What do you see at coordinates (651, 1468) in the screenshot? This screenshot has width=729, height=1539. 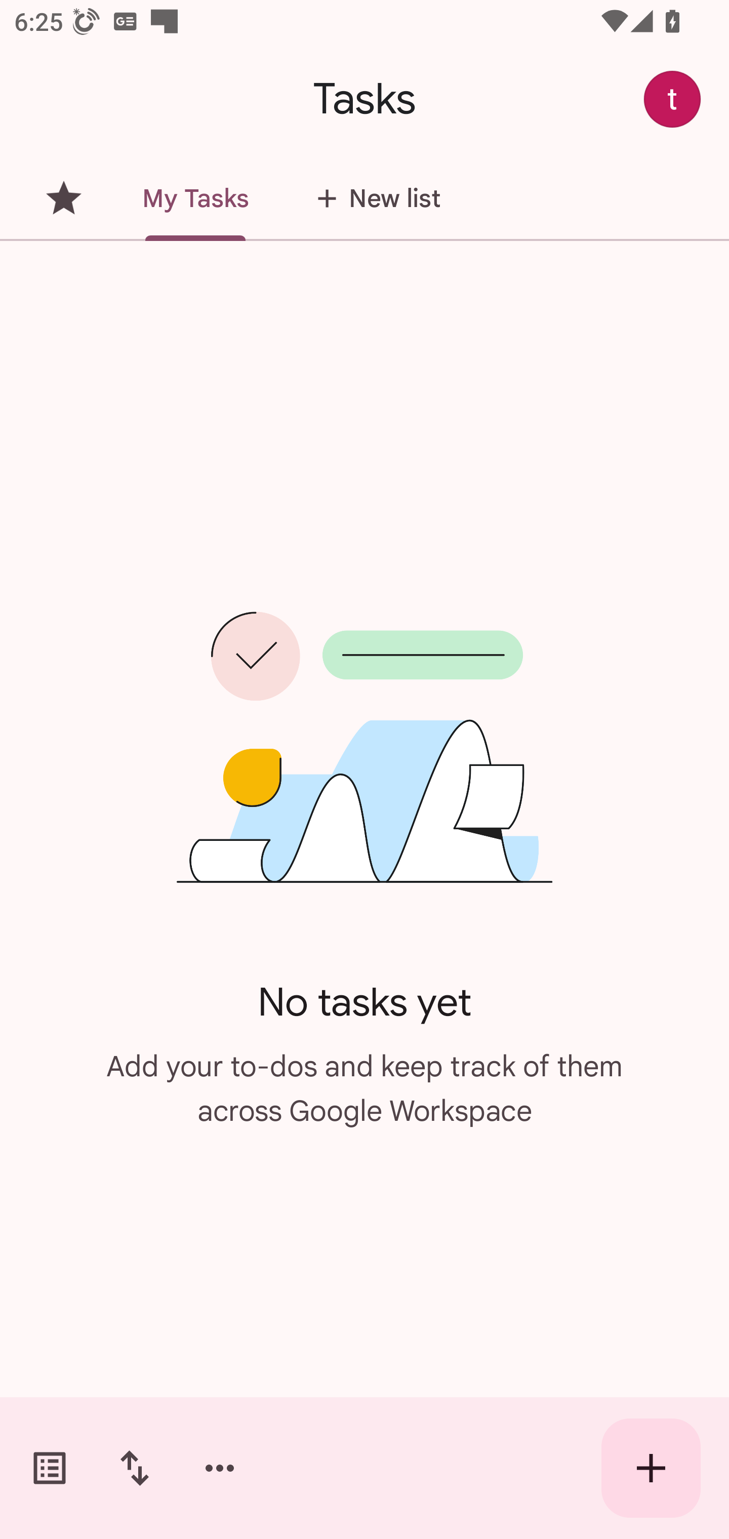 I see `Create new task` at bounding box center [651, 1468].